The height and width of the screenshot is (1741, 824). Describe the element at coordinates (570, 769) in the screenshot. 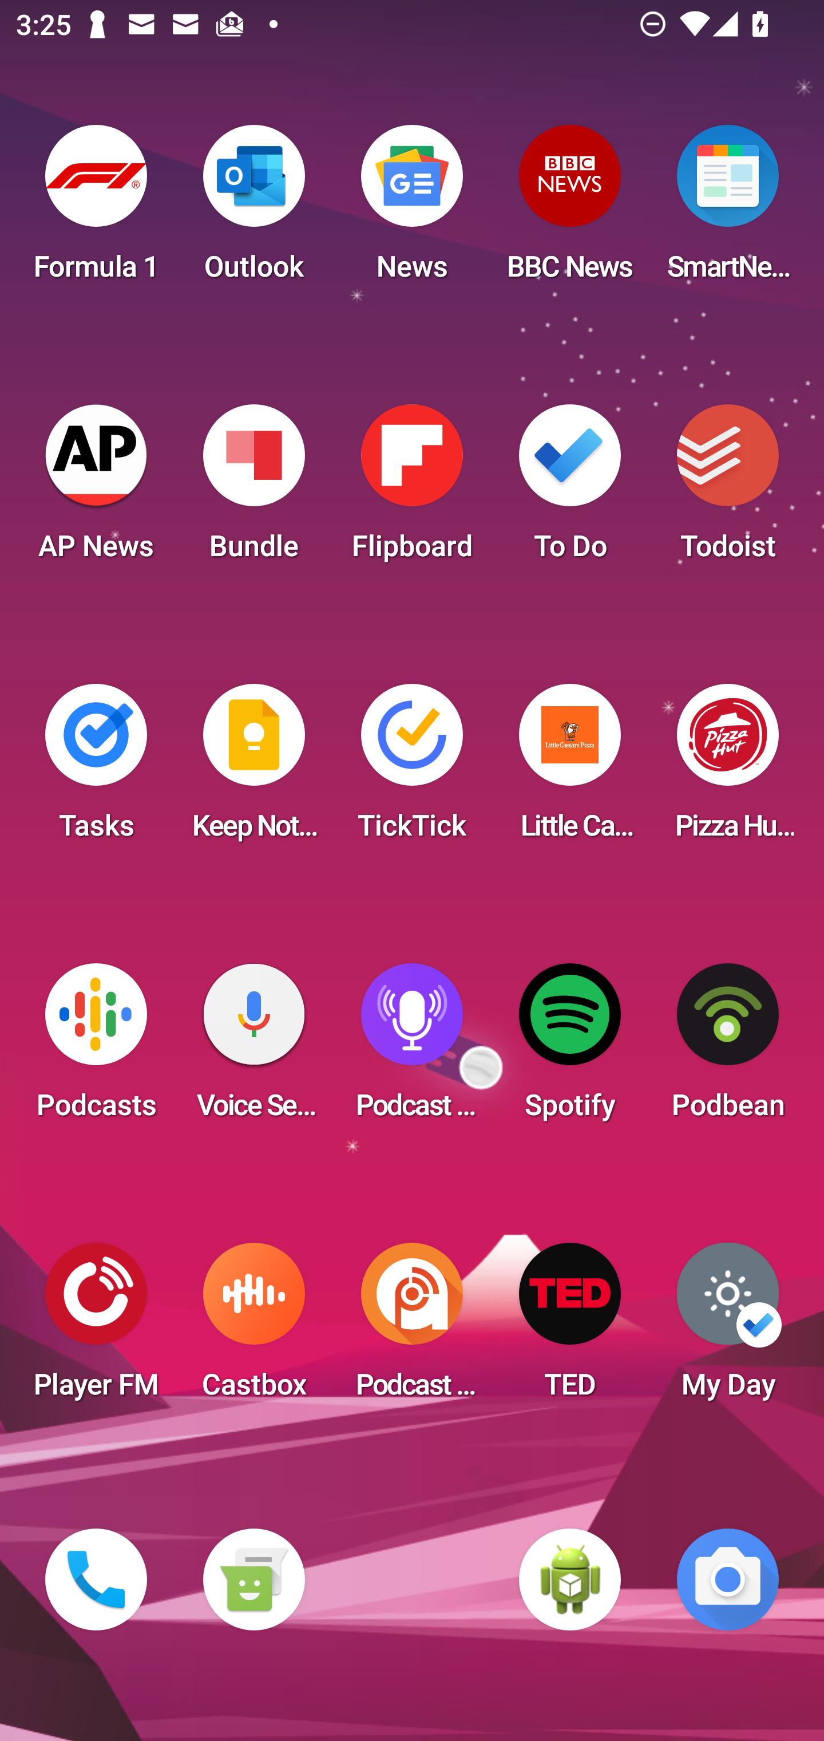

I see `Little Caesars Pizza` at that location.